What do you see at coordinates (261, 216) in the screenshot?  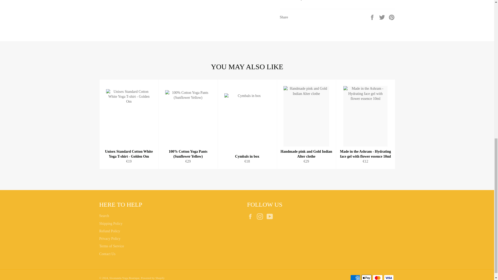 I see `Sivananda Yoga Boutique on Instagram` at bounding box center [261, 216].